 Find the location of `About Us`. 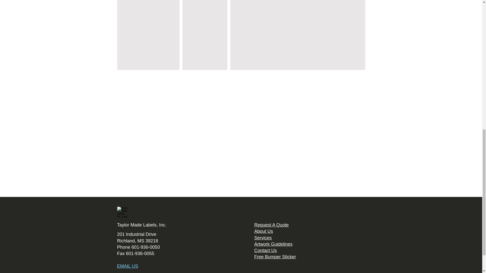

About Us is located at coordinates (263, 231).